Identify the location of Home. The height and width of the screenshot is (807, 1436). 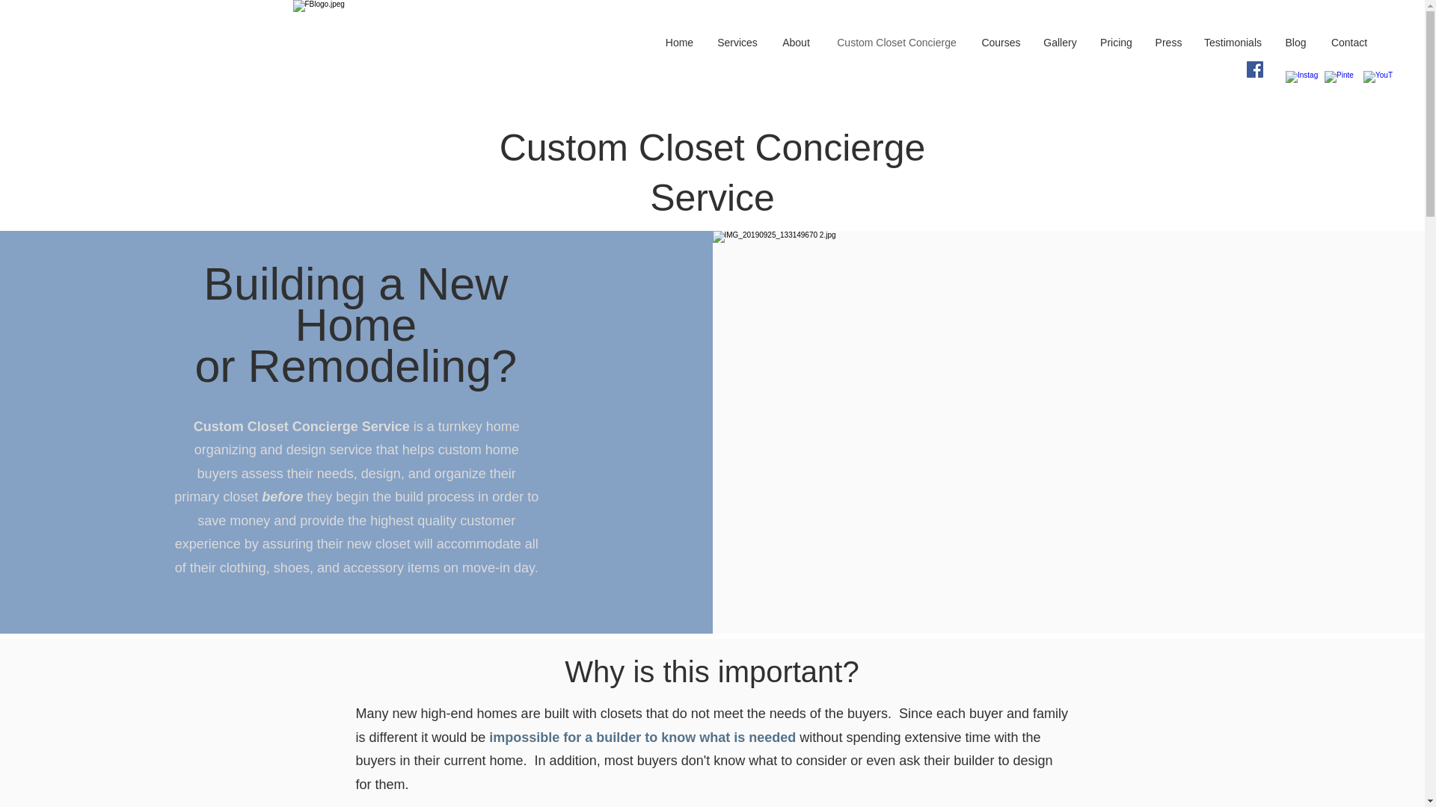
(679, 43).